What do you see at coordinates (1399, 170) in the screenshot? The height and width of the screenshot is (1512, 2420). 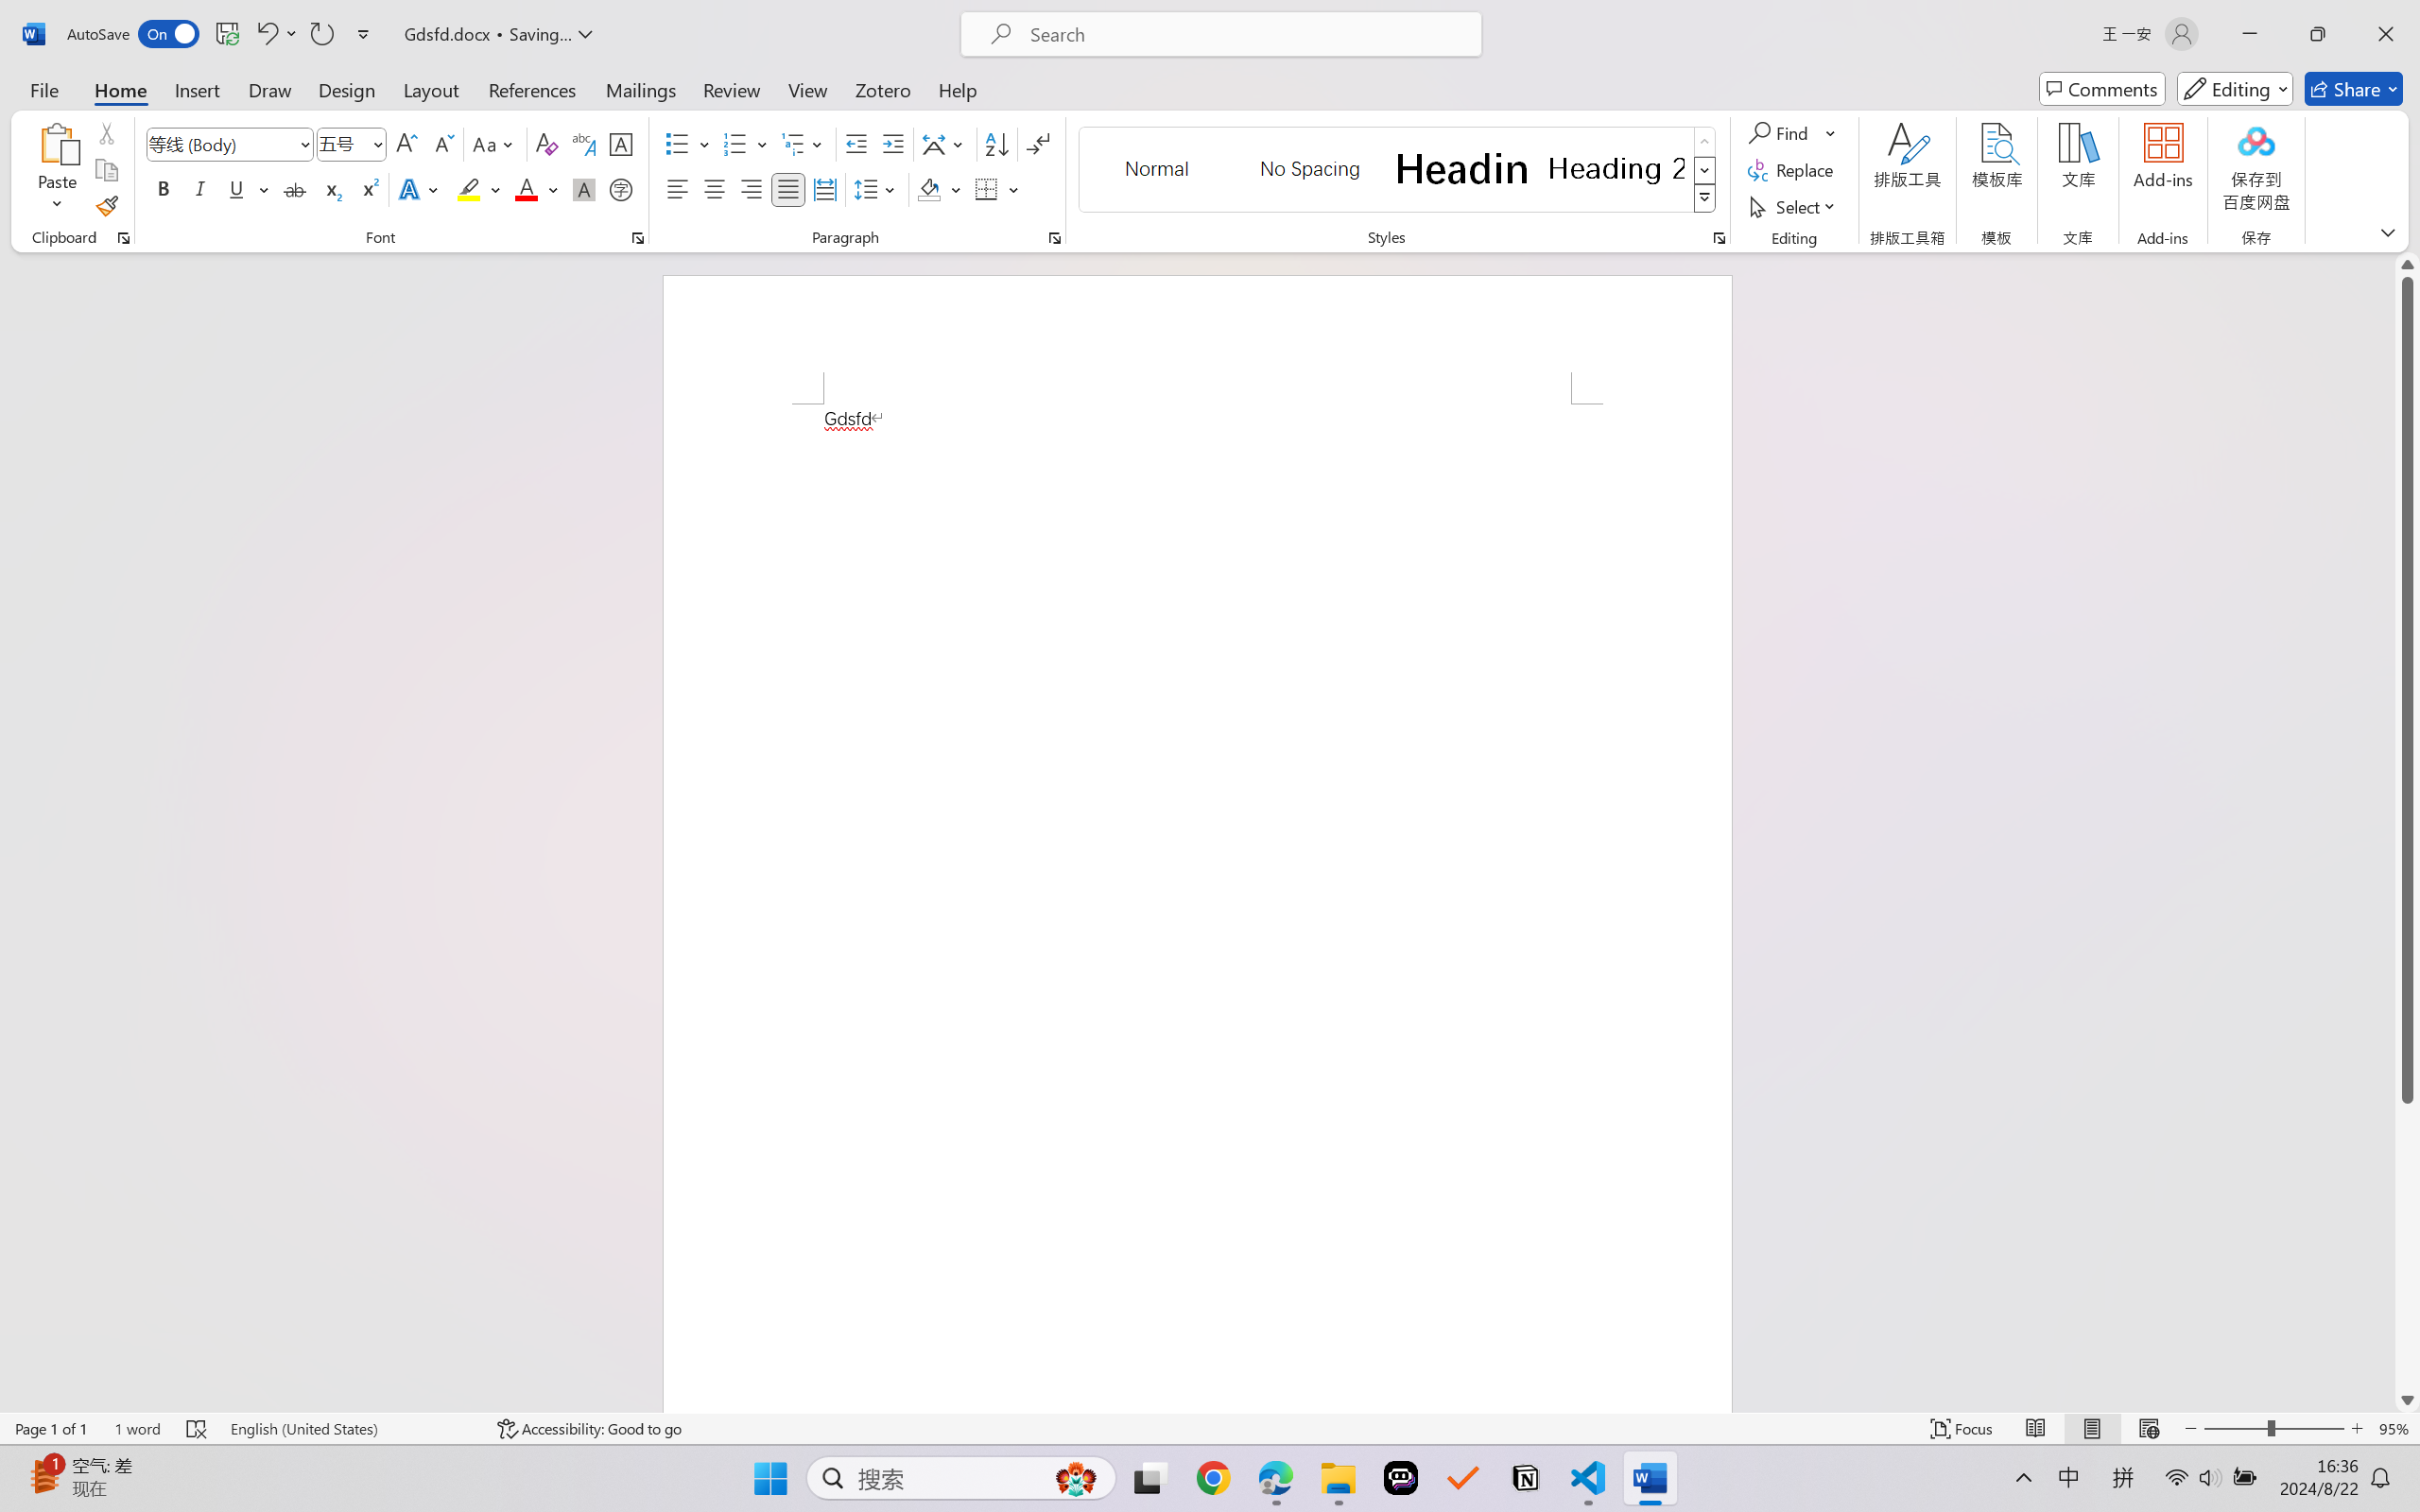 I see `AutomationID: QuickStylesGallery` at bounding box center [1399, 170].